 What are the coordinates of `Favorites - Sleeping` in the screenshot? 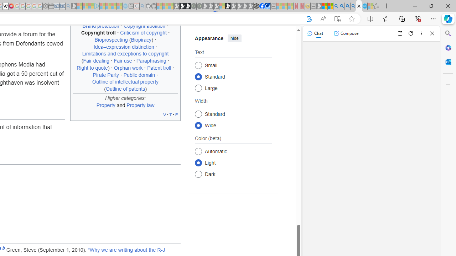 It's located at (376, 6).